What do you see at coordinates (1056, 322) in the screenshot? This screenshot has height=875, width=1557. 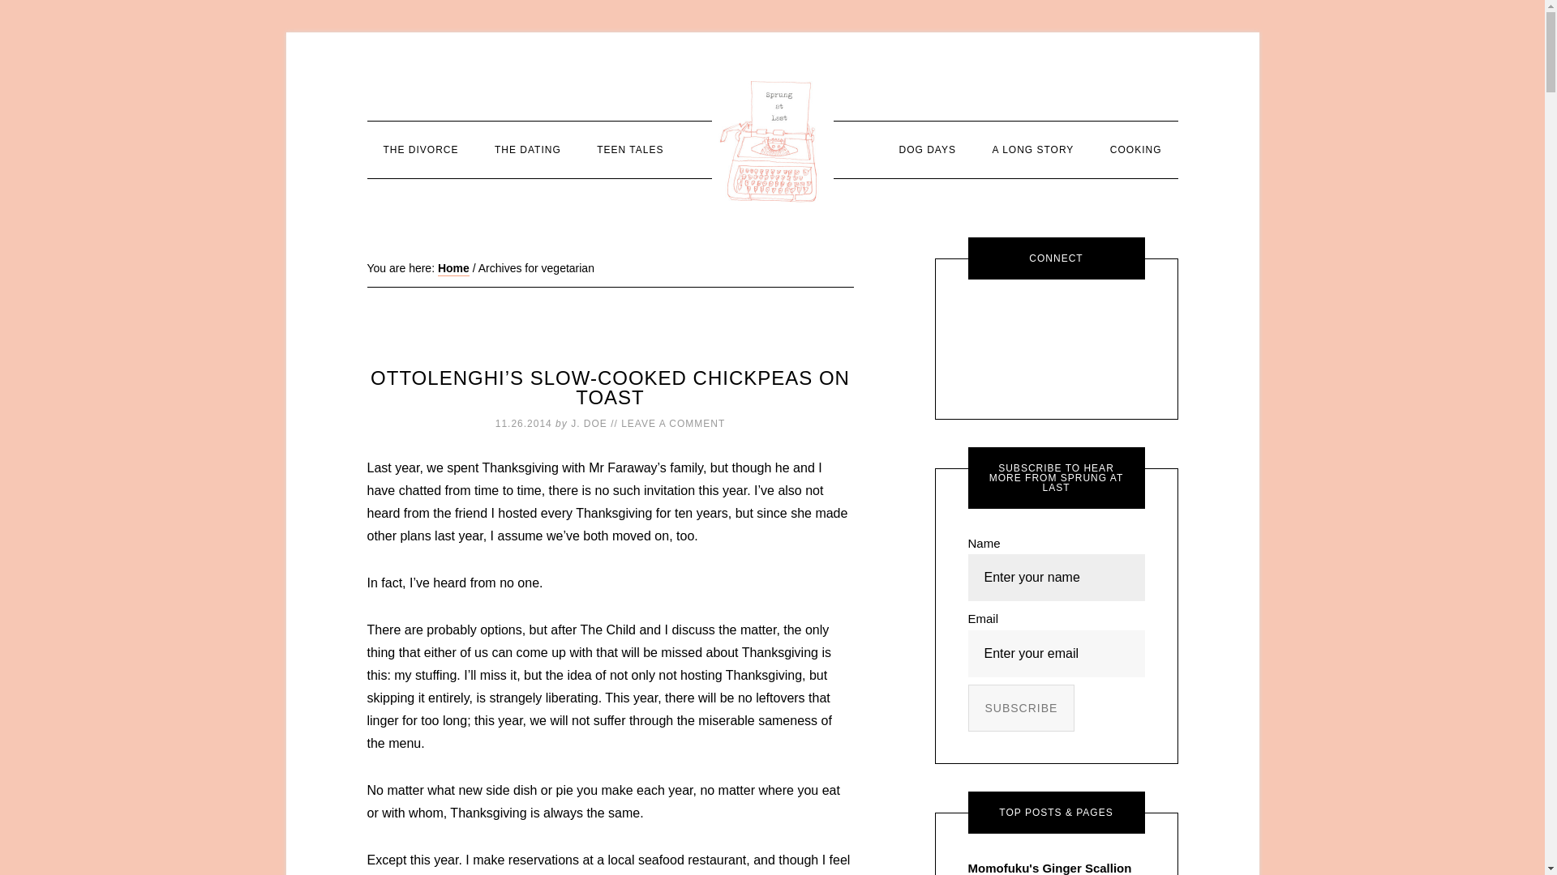 I see `Facebook` at bounding box center [1056, 322].